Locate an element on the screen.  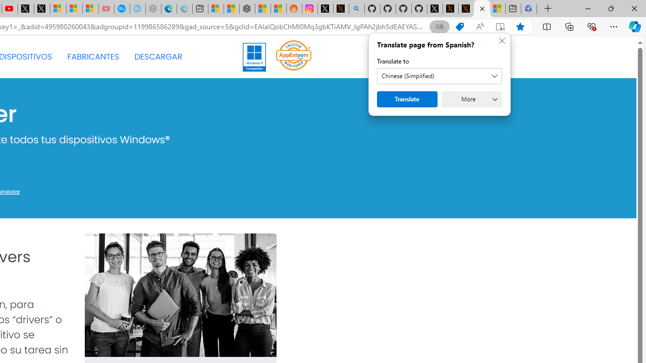
help.x.com | 524: A timeout occurred is located at coordinates (341, 9).